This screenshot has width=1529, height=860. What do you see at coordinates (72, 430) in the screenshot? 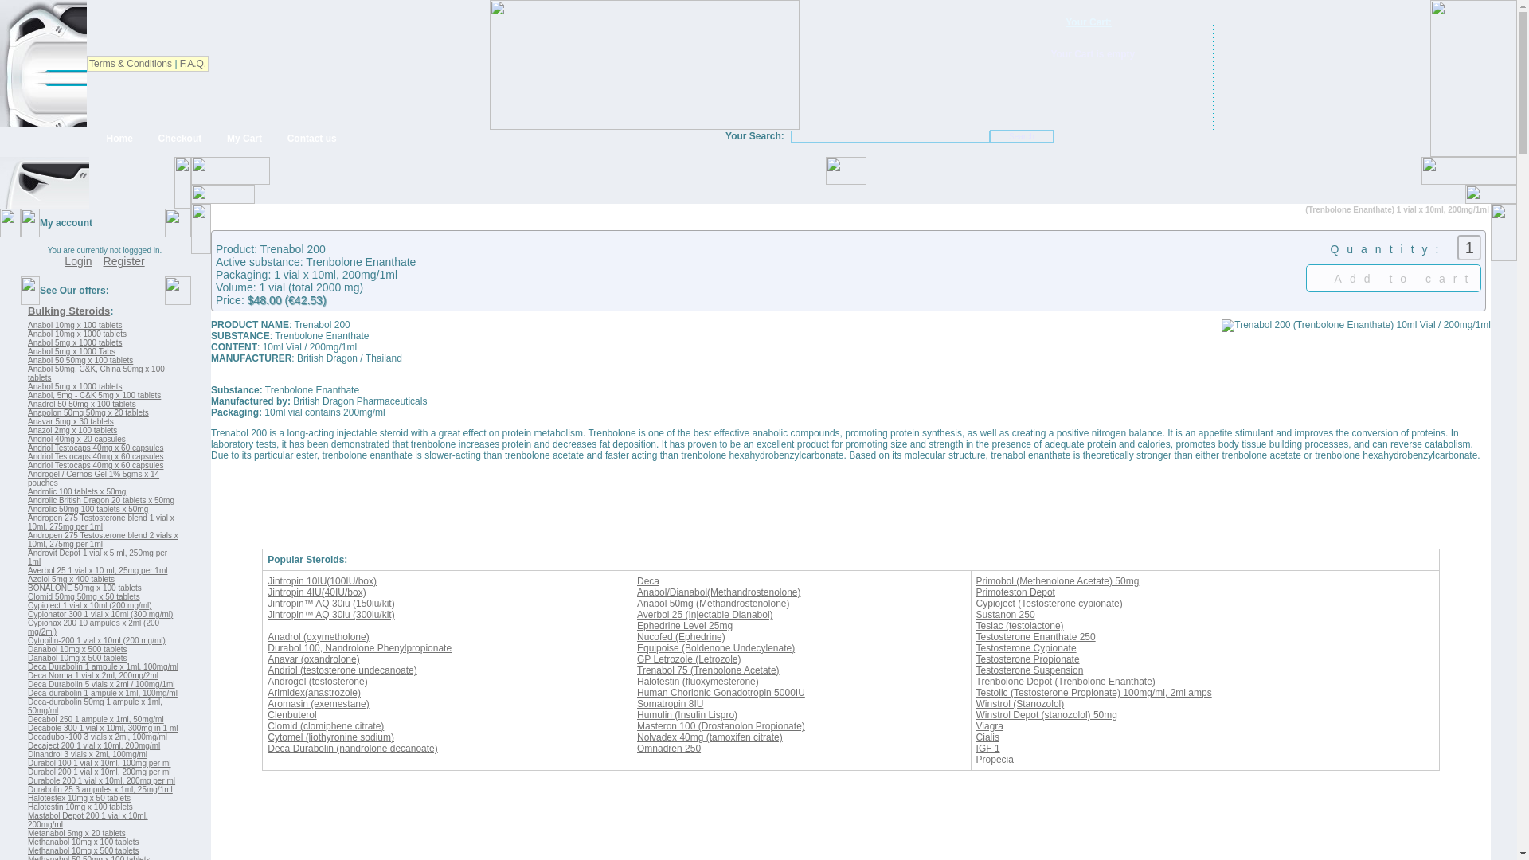
I see `Anazol 2mg x 100 tablets` at bounding box center [72, 430].